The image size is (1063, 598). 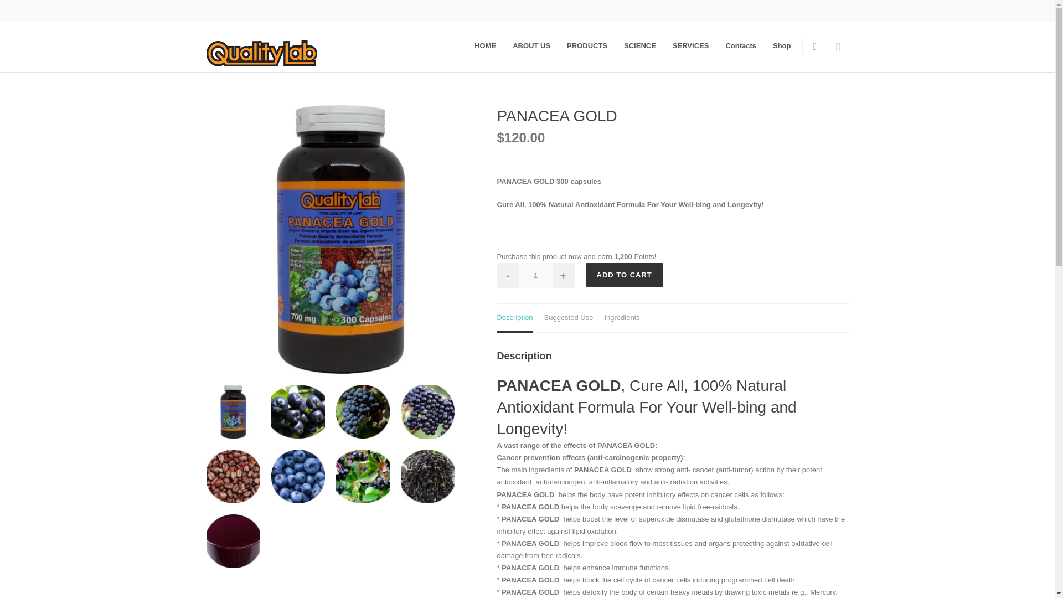 What do you see at coordinates (298, 411) in the screenshot?
I see `ar1-copy` at bounding box center [298, 411].